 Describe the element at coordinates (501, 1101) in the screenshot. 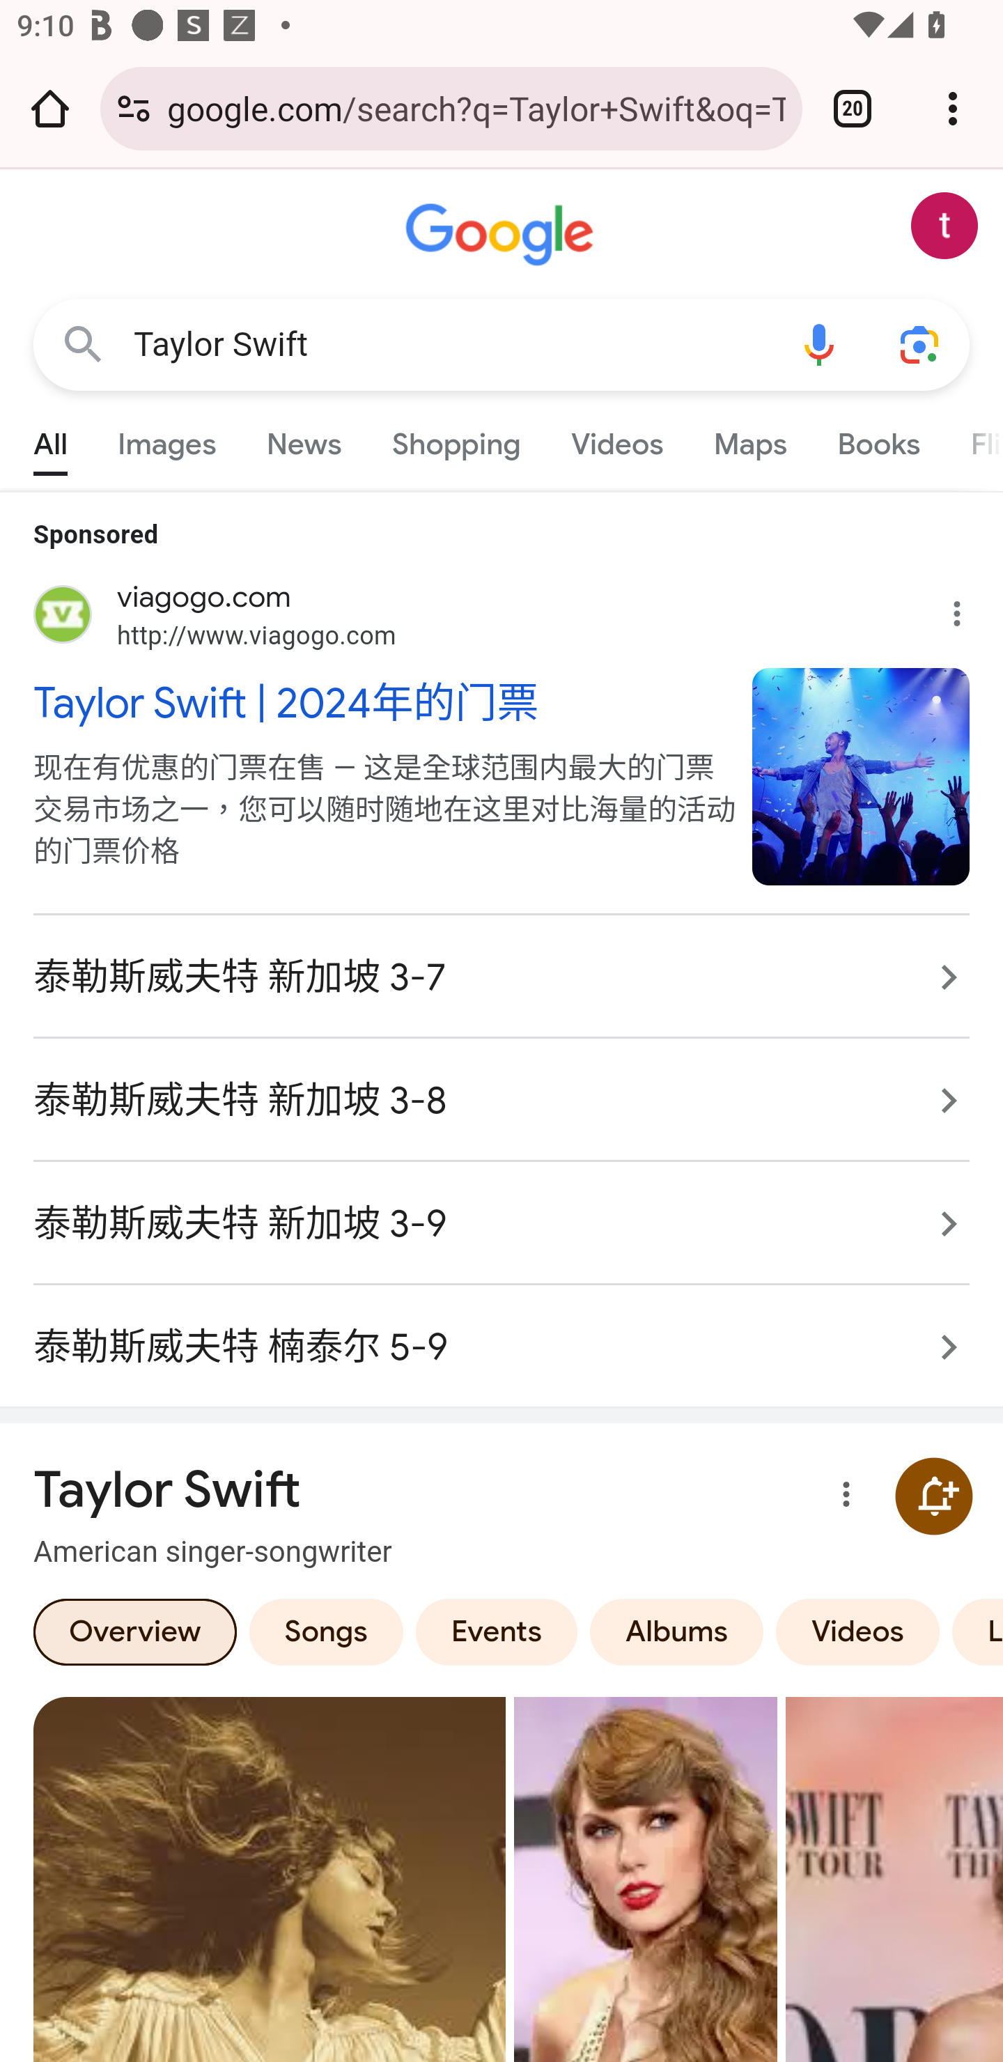

I see `泰勒斯威夫特 新加坡 3-8` at that location.